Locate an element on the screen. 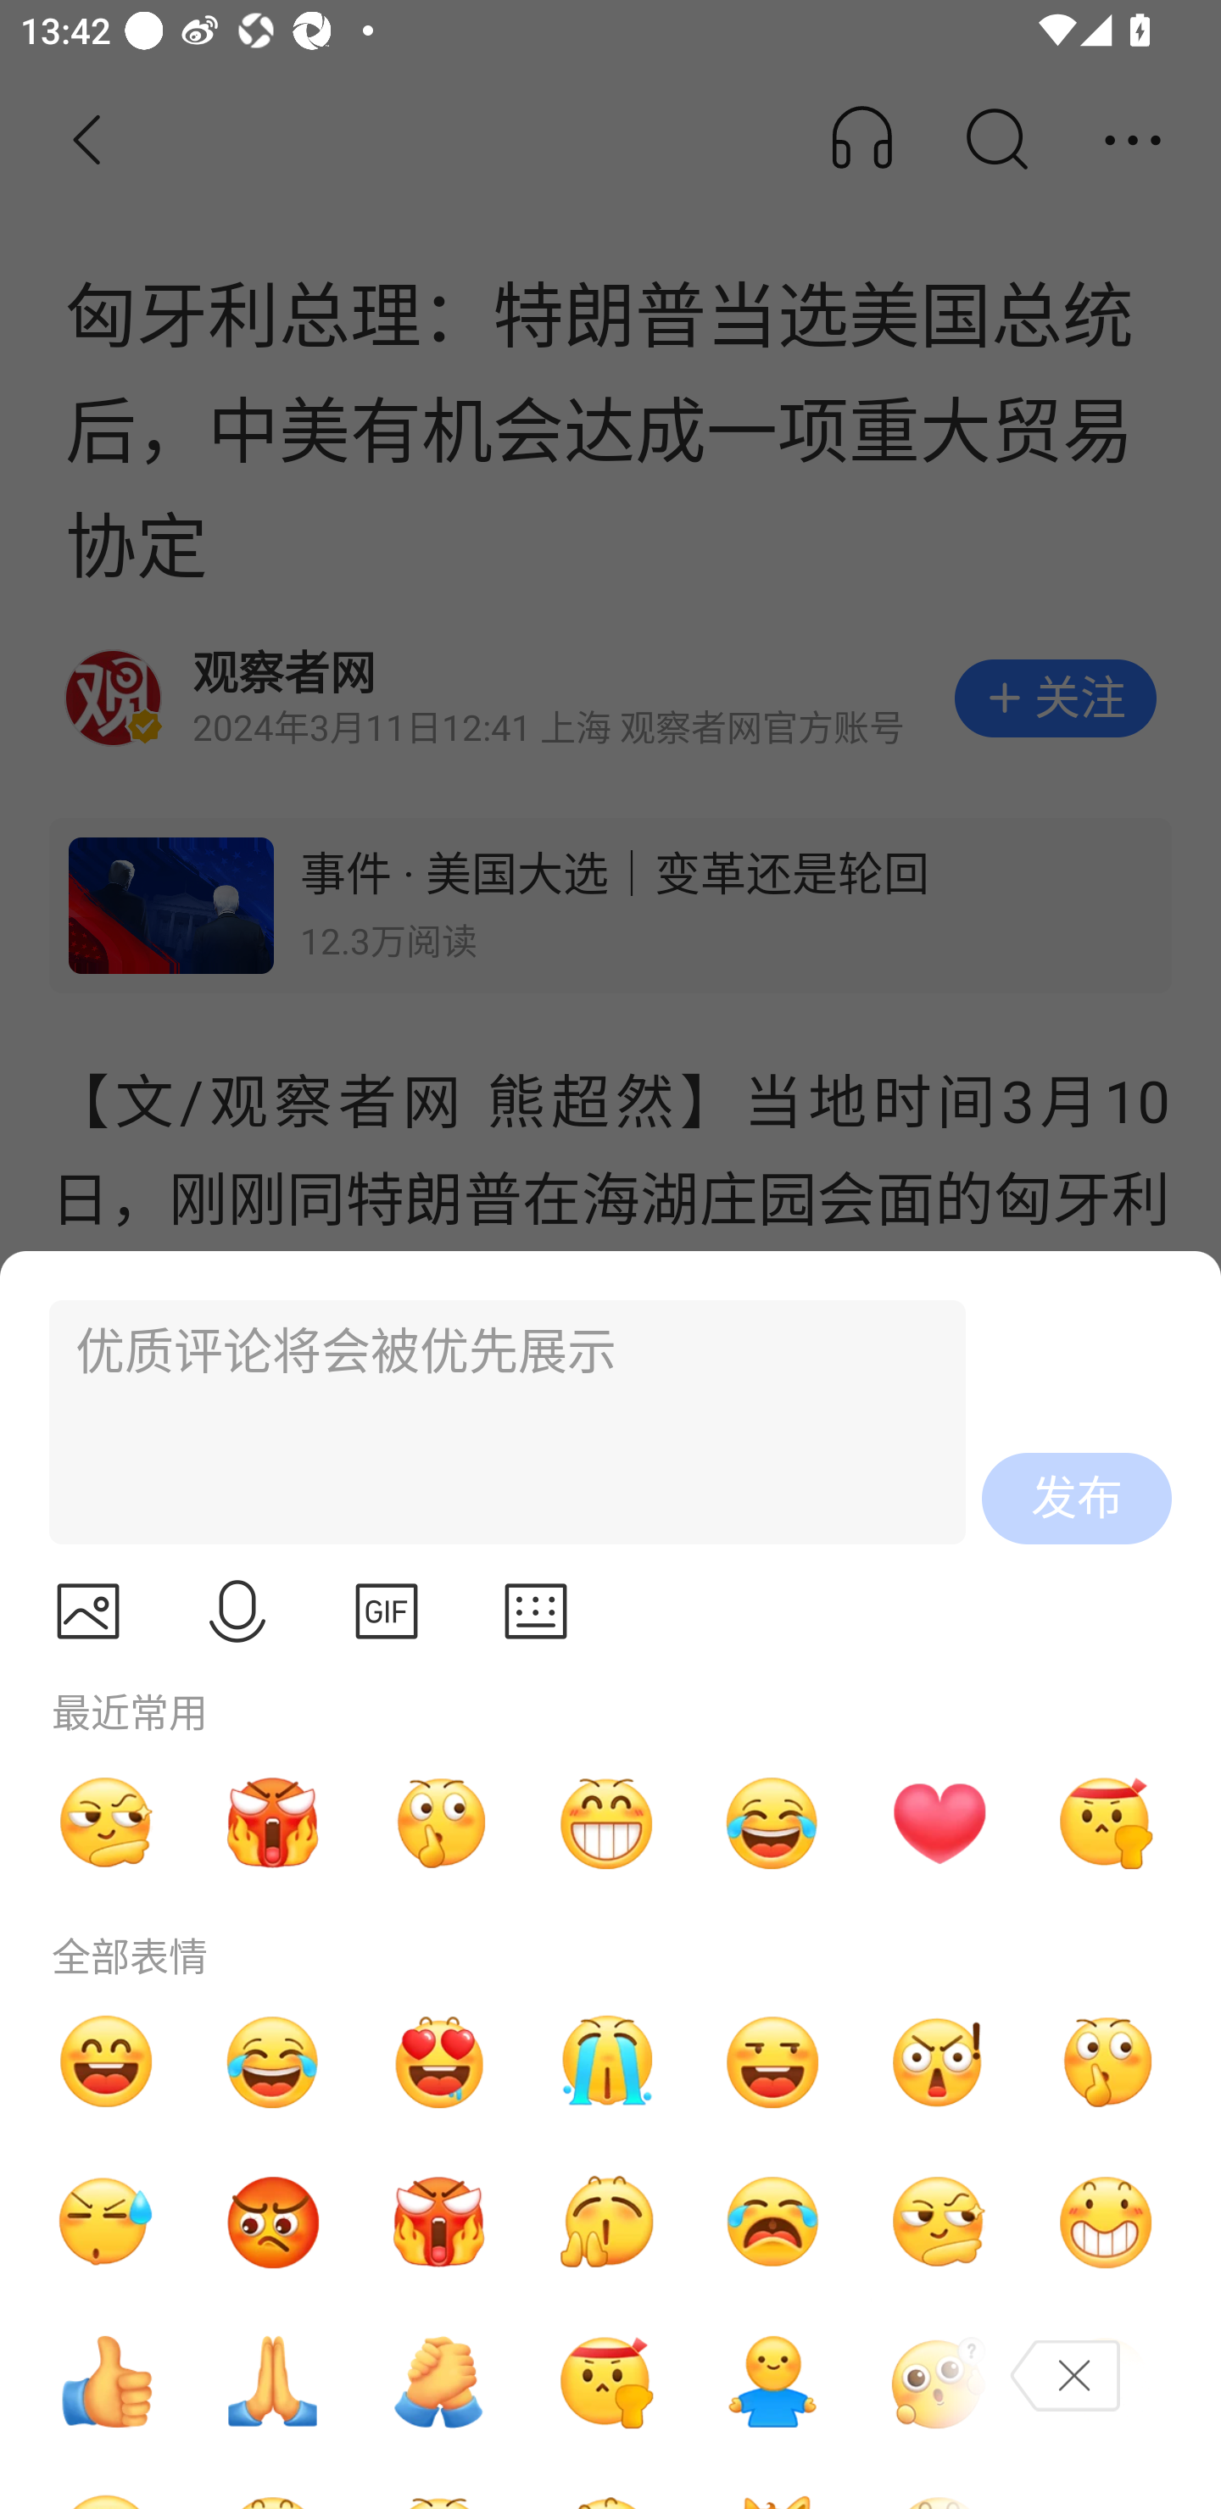 Image resolution: width=1221 pixels, height=2509 pixels. 嘘 is located at coordinates (1106, 2061).